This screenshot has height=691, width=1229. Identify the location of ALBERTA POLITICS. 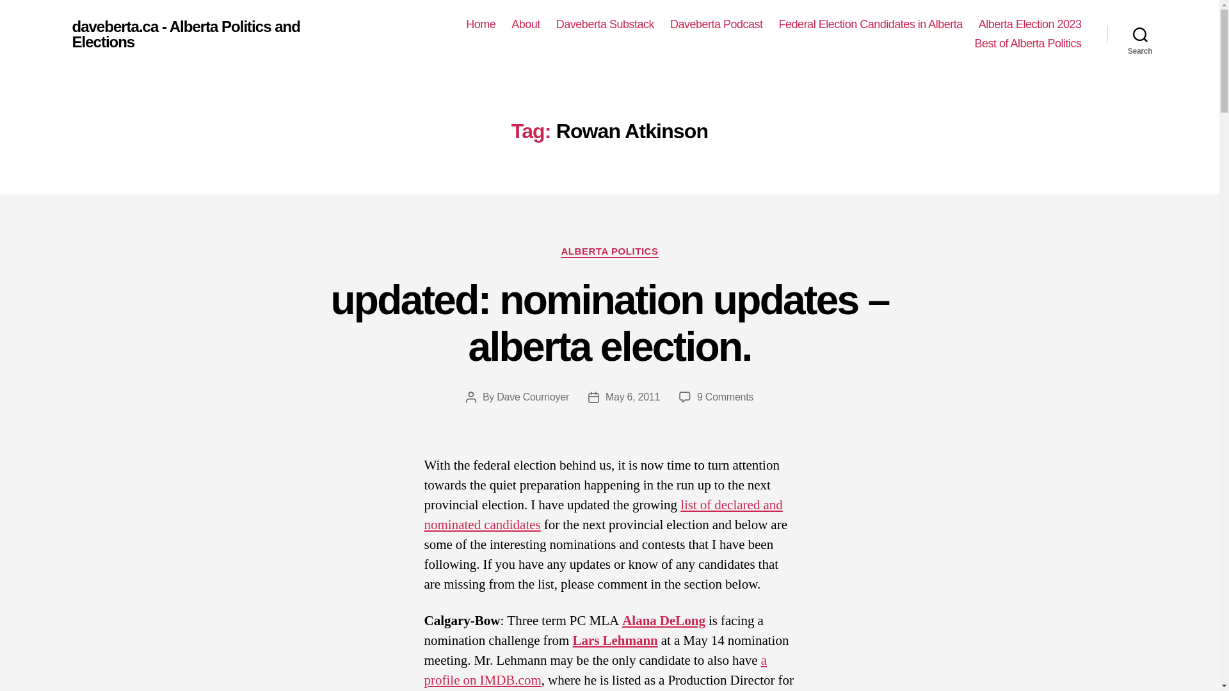
(609, 252).